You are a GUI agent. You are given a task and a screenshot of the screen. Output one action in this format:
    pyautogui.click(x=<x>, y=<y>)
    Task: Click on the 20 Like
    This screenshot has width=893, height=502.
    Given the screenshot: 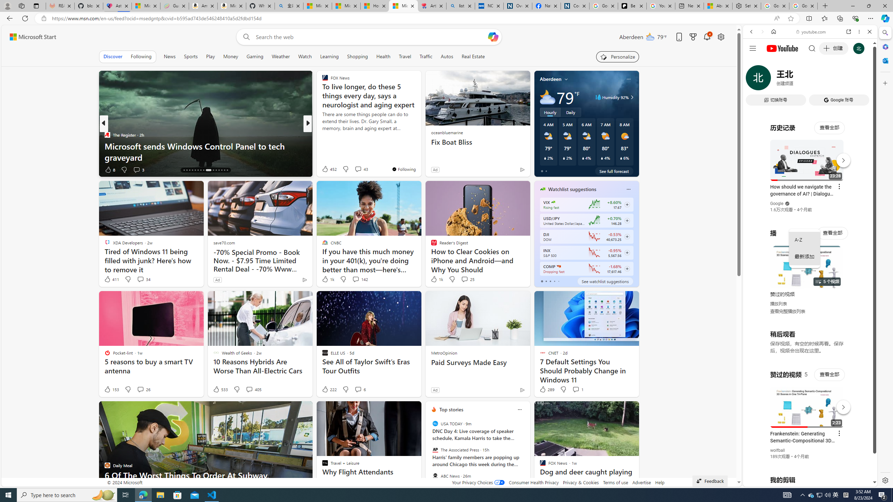 What is the action you would take?
    pyautogui.click(x=325, y=169)
    